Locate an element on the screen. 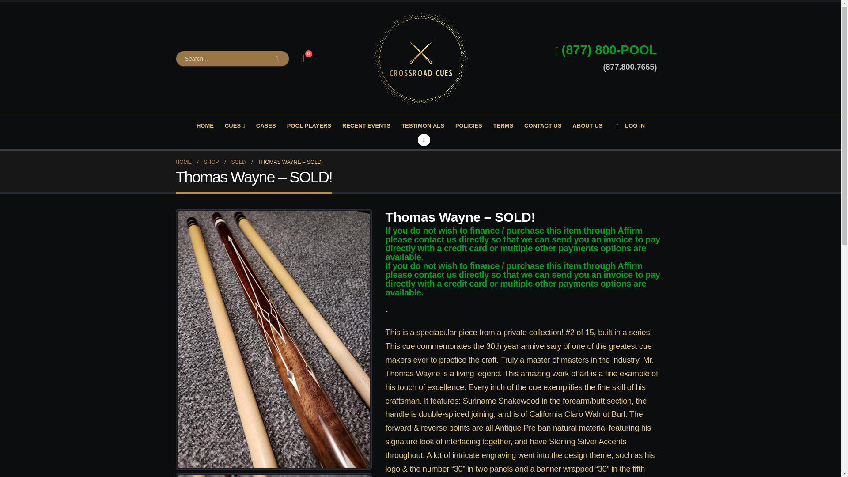 The image size is (848, 477). Crossroad Cues - Quality Custom Pool Cues is located at coordinates (420, 58).